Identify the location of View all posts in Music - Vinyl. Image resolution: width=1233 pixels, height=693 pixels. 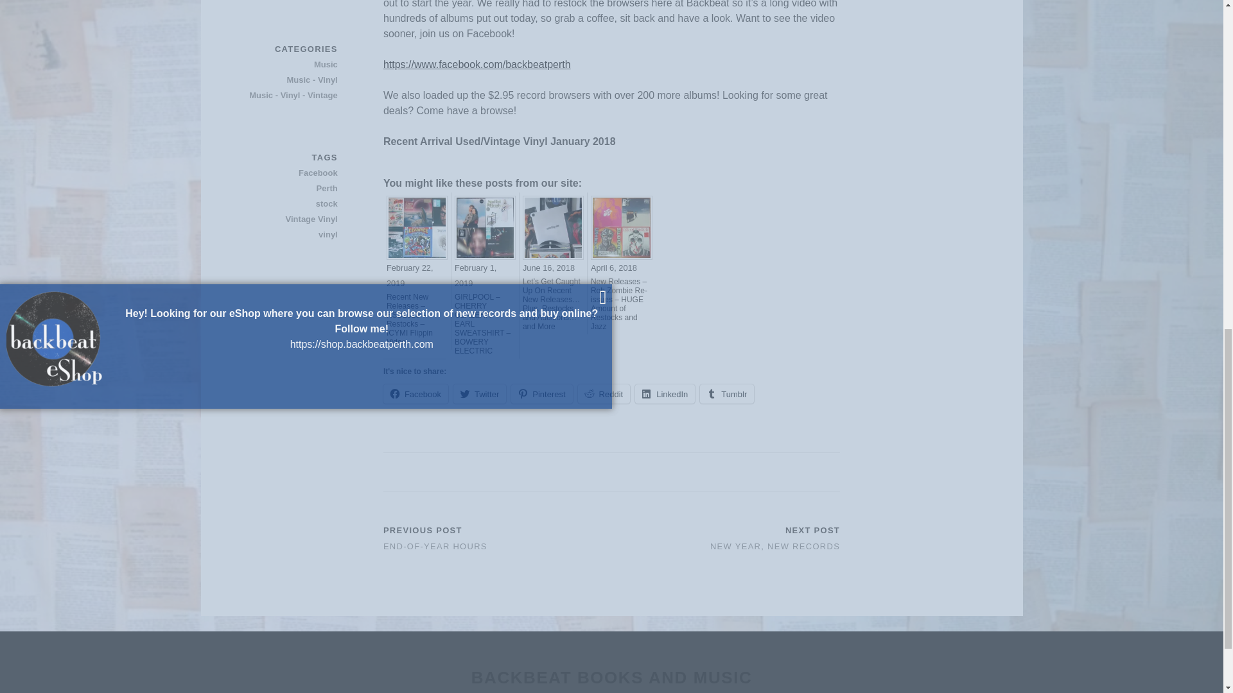
(292, 80).